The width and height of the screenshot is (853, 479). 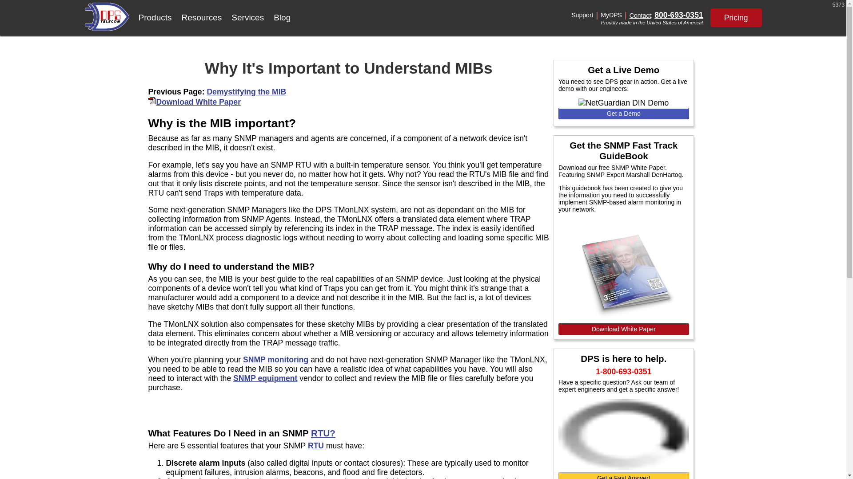 What do you see at coordinates (582, 15) in the screenshot?
I see `Support` at bounding box center [582, 15].